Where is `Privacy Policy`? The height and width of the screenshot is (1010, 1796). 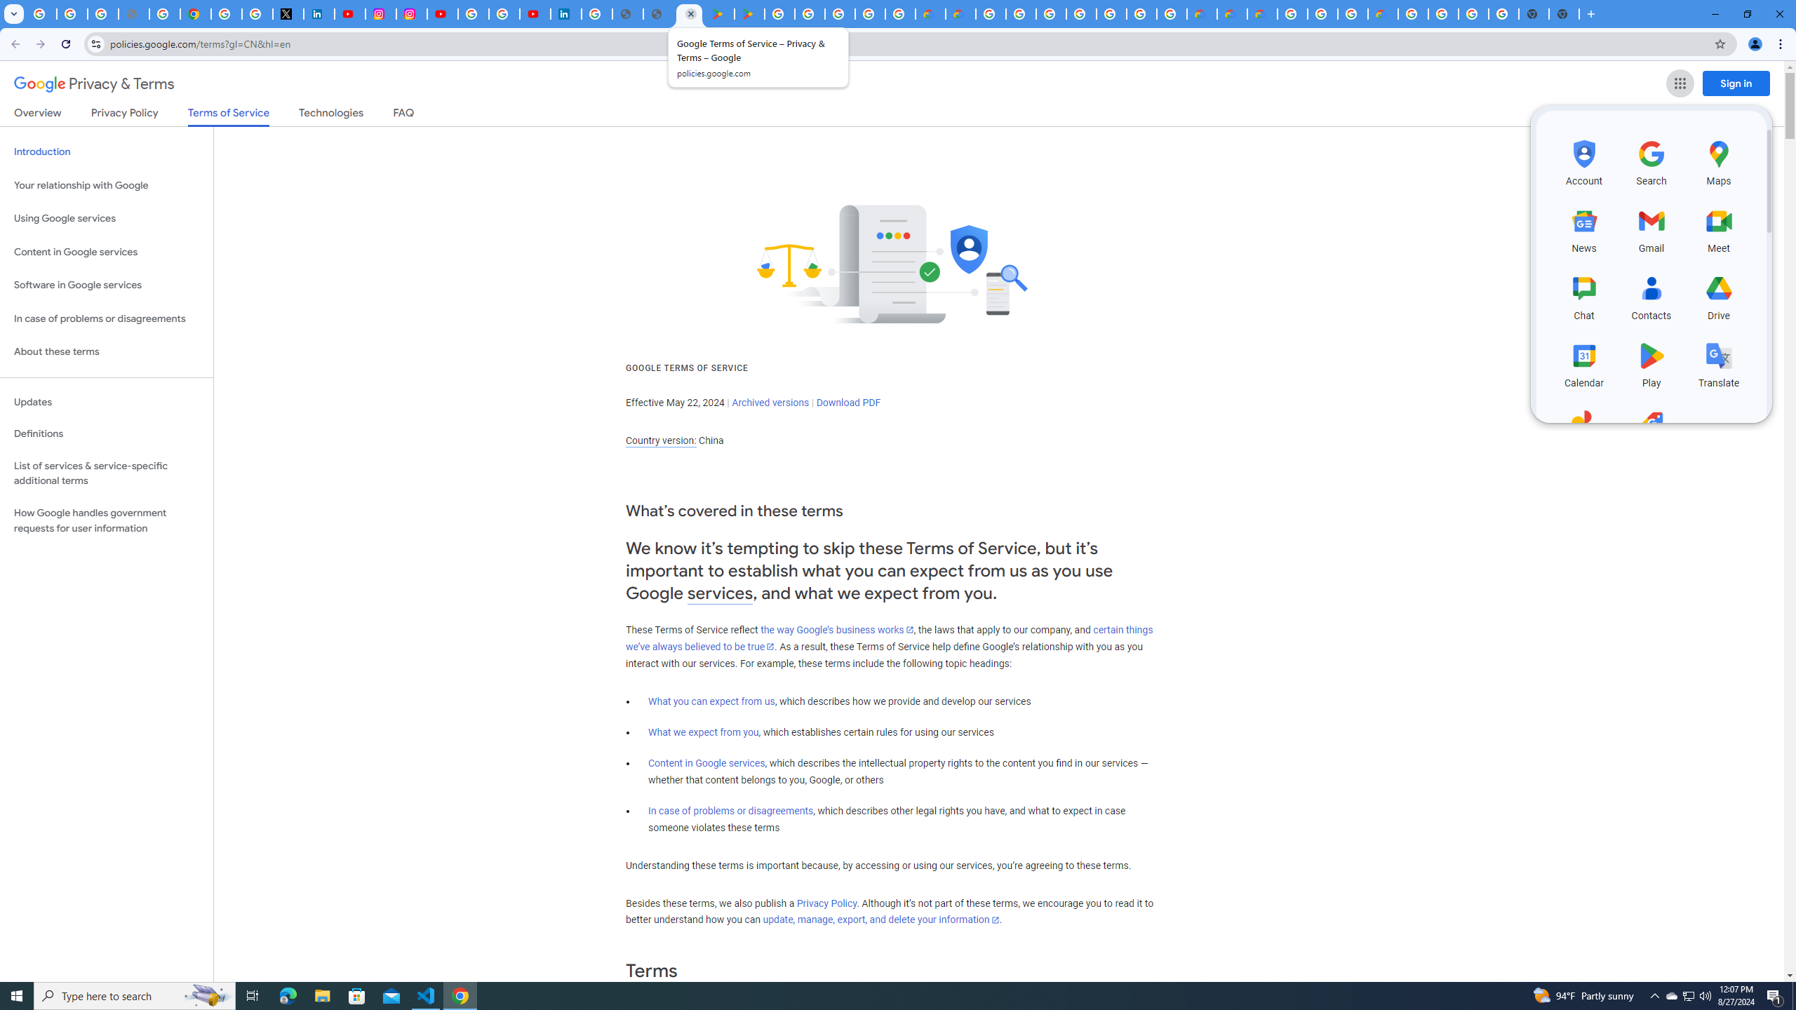
Privacy Policy is located at coordinates (826, 903).